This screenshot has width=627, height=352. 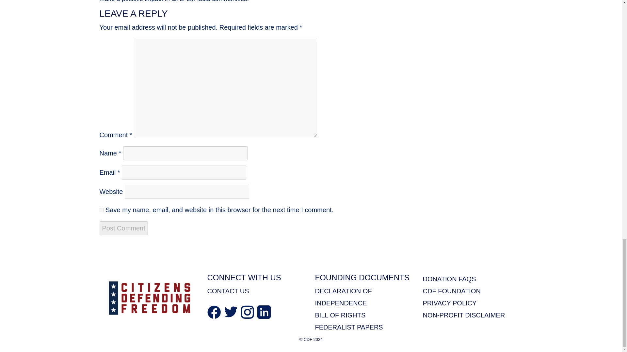 What do you see at coordinates (101, 210) in the screenshot?
I see `yes` at bounding box center [101, 210].